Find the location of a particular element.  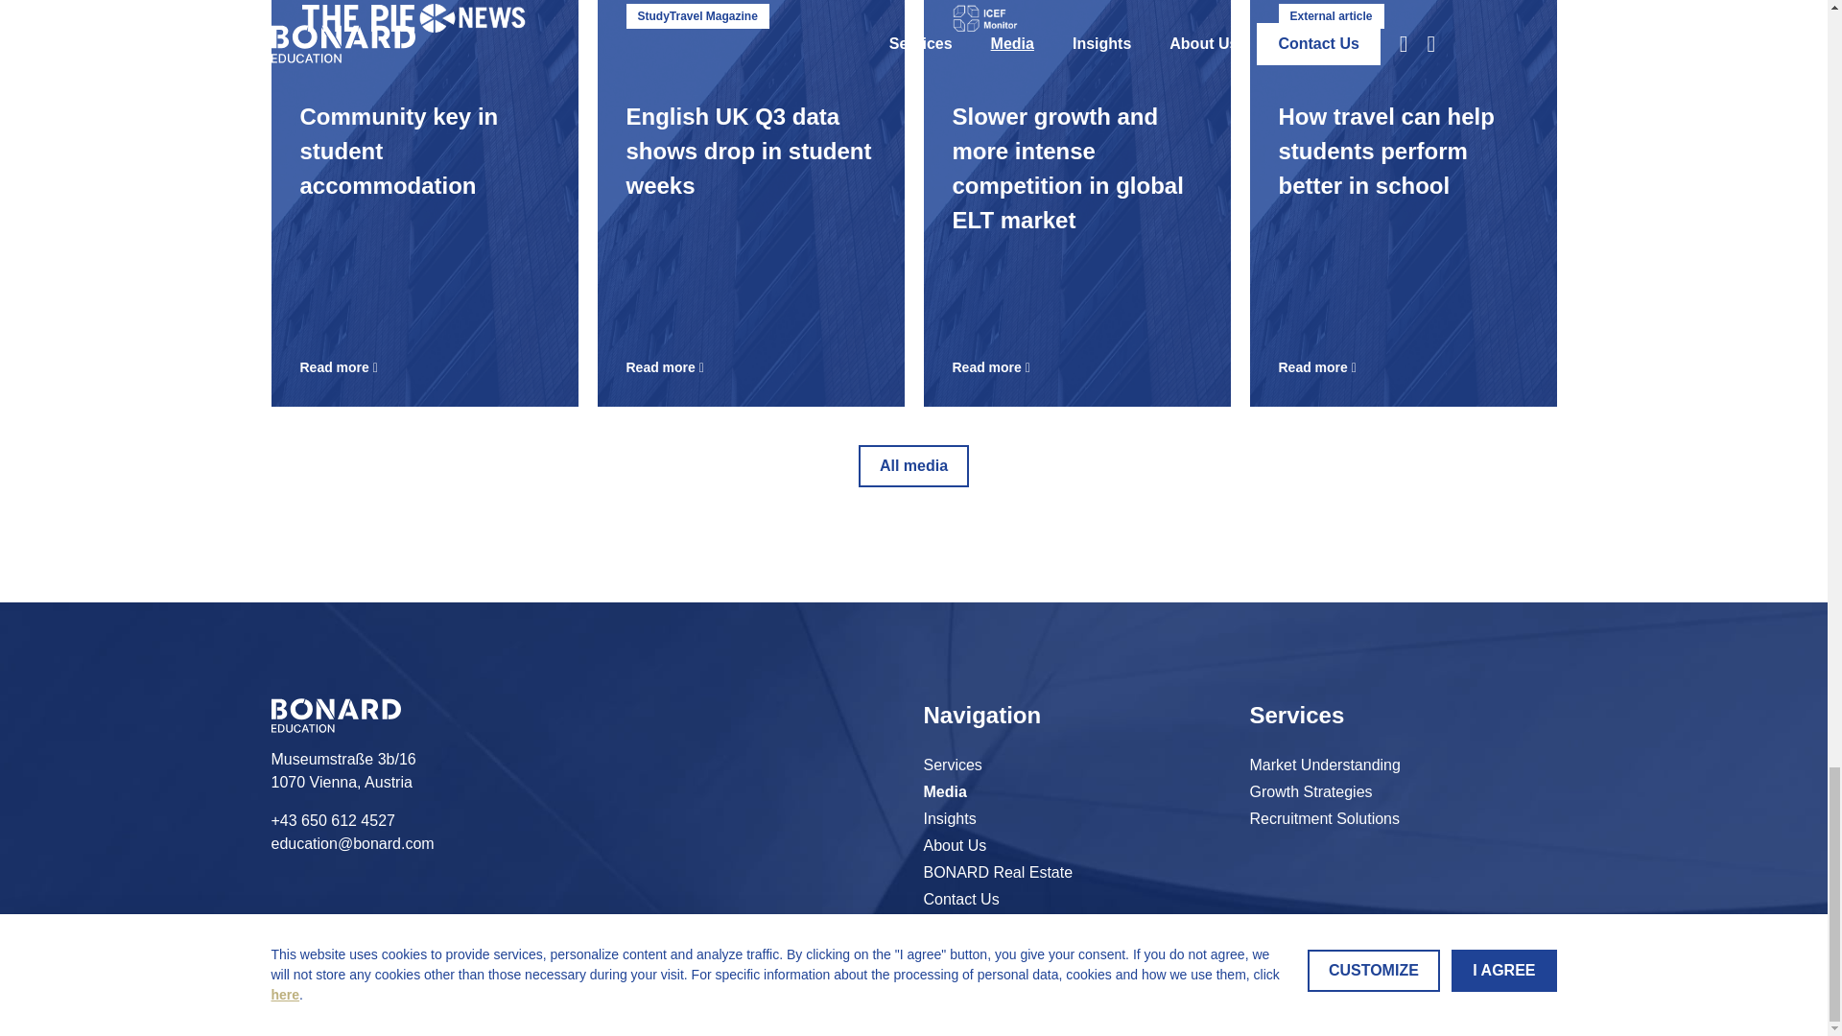

Growth Strategies is located at coordinates (980, 926).